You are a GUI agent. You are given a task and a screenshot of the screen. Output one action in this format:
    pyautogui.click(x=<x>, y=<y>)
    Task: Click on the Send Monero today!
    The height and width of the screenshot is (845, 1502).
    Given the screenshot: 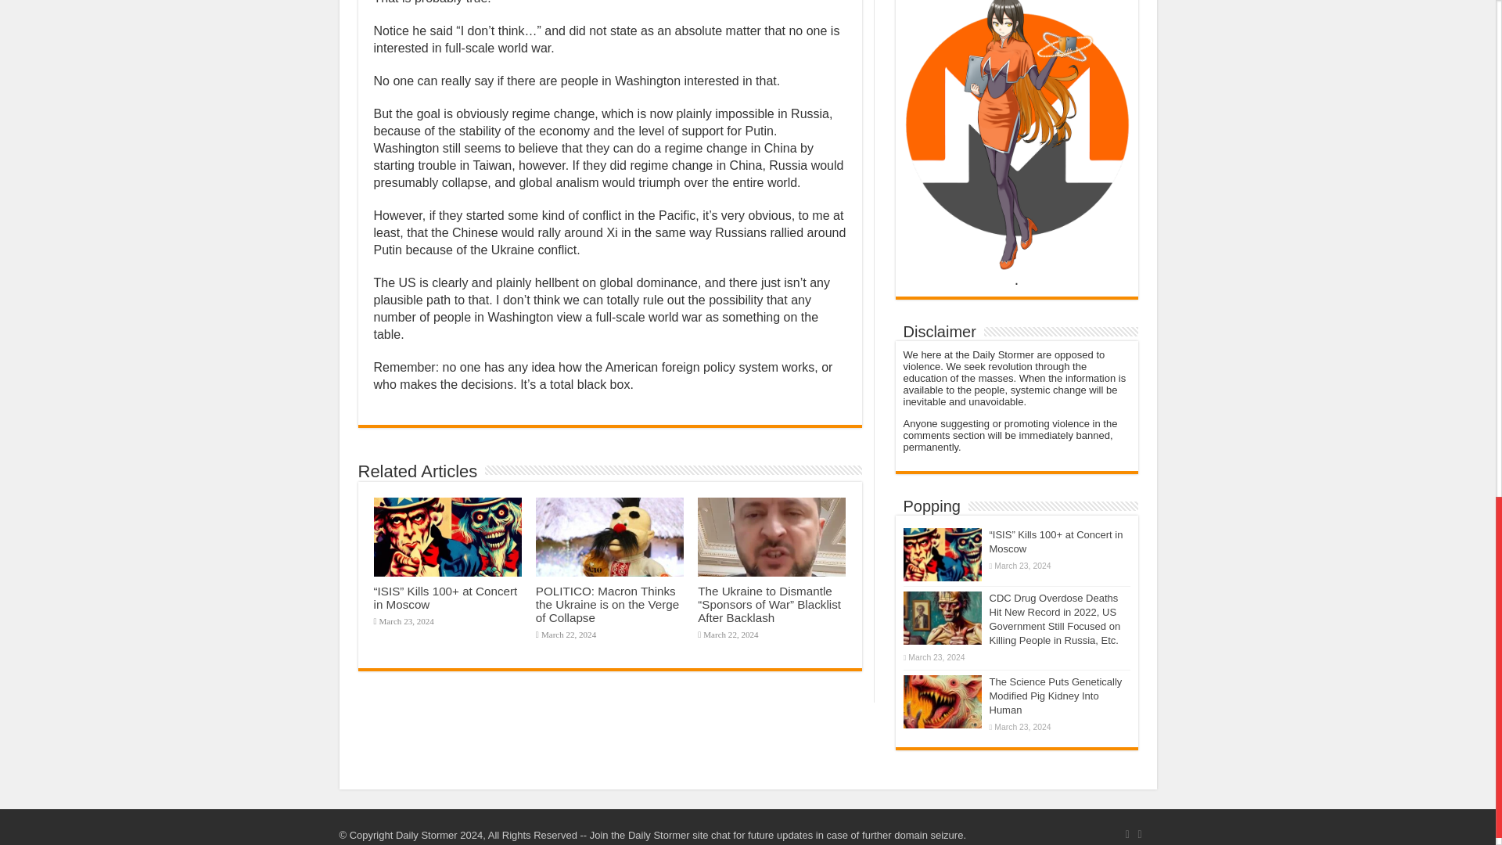 What is the action you would take?
    pyautogui.click(x=1015, y=70)
    